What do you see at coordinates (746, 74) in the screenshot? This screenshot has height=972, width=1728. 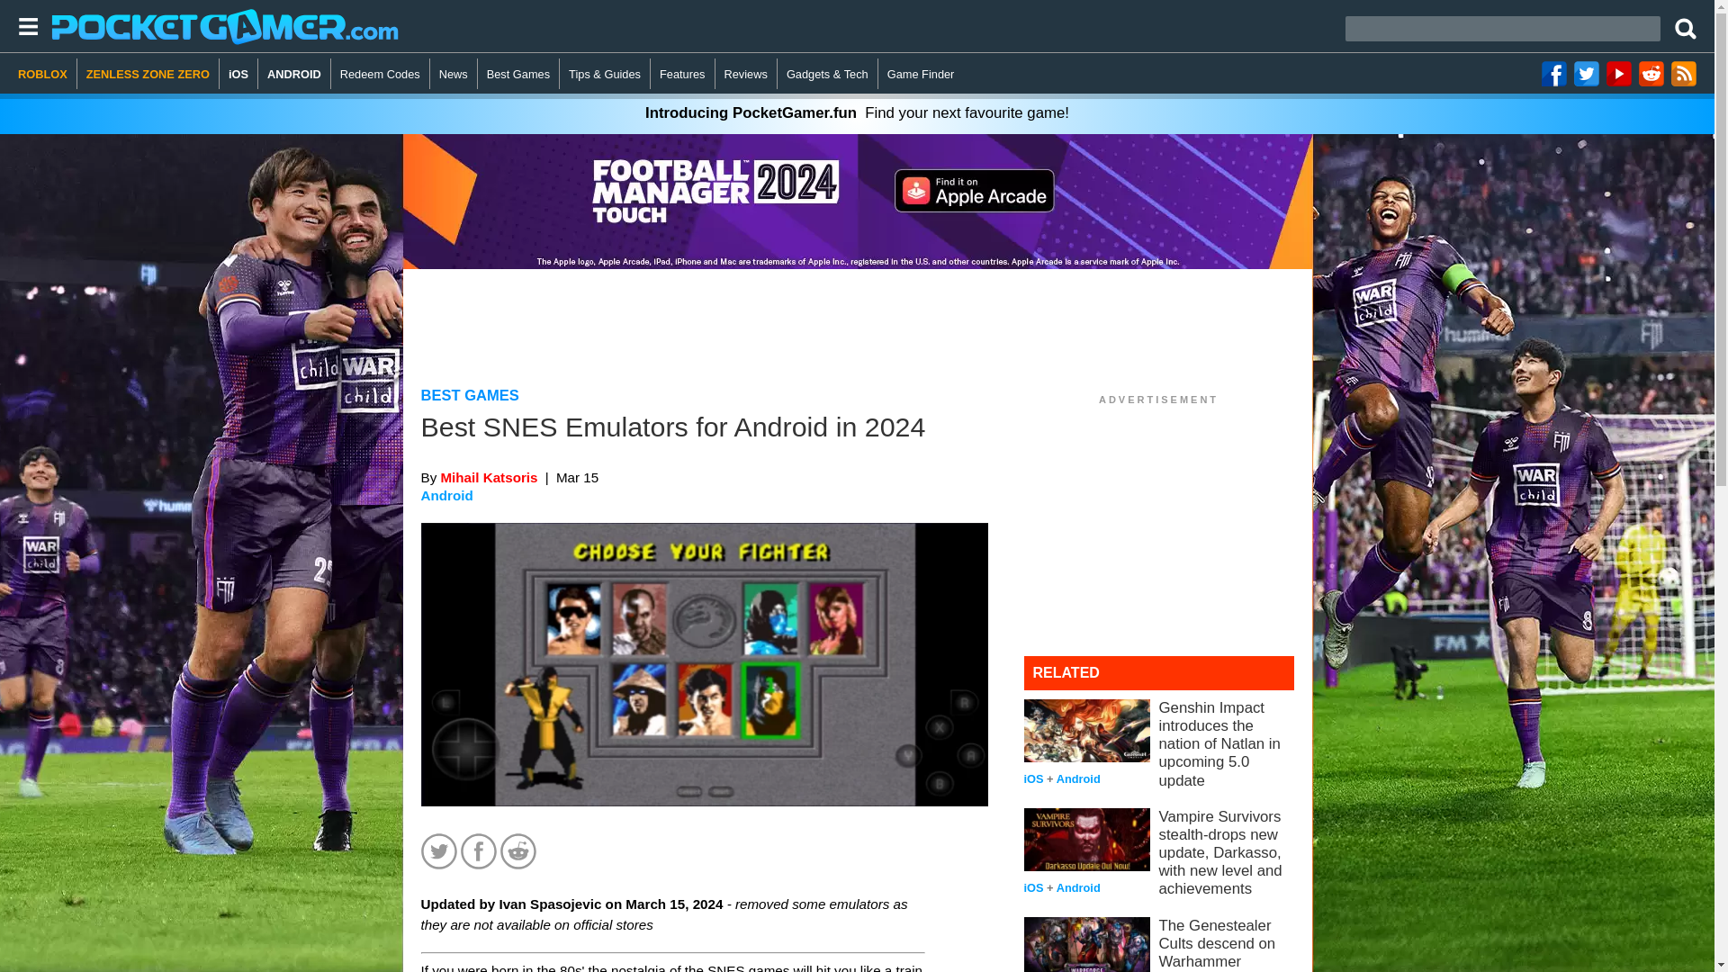 I see `Reviews` at bounding box center [746, 74].